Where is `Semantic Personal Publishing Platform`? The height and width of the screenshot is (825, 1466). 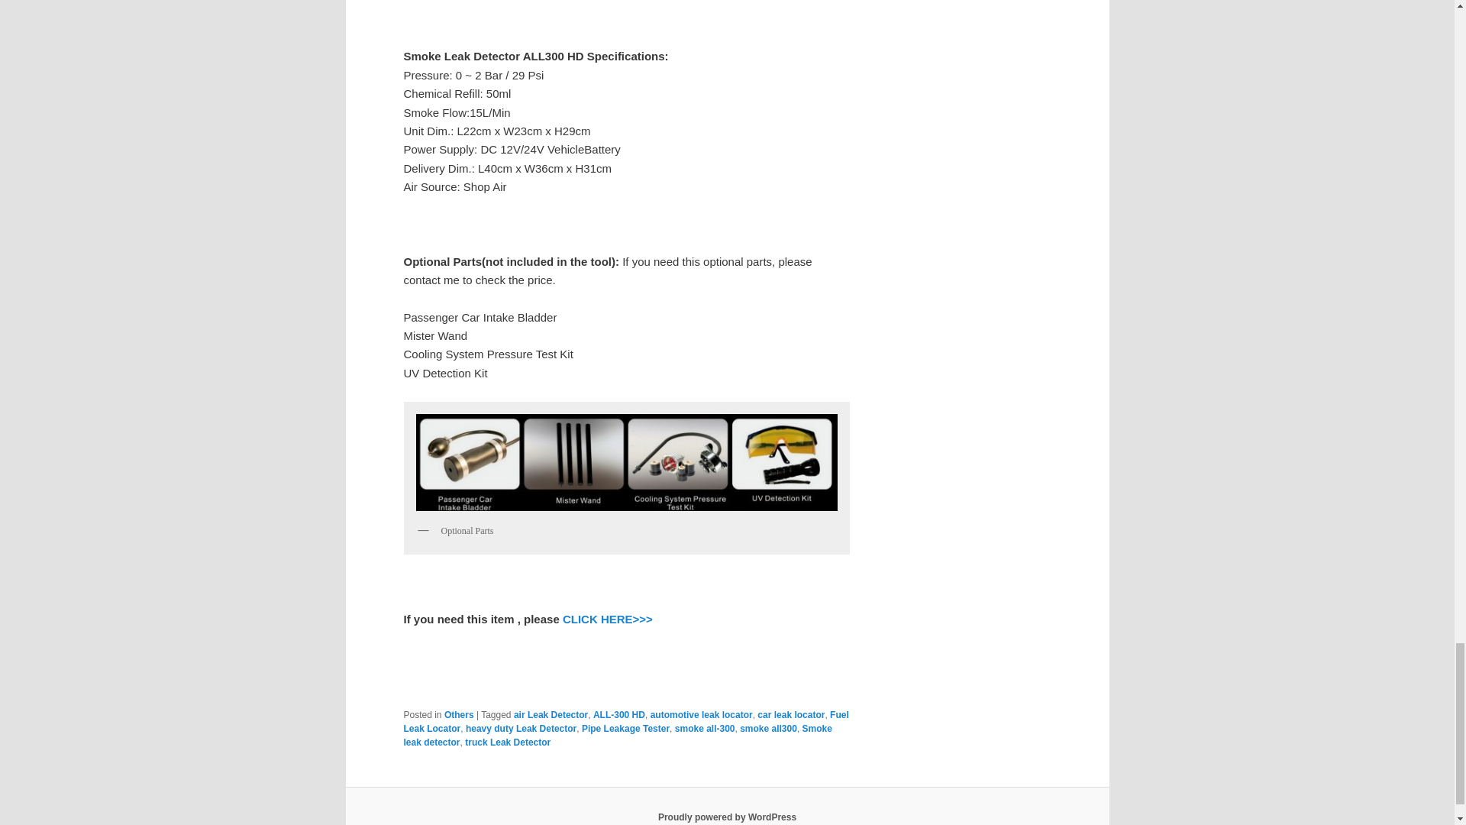 Semantic Personal Publishing Platform is located at coordinates (727, 817).